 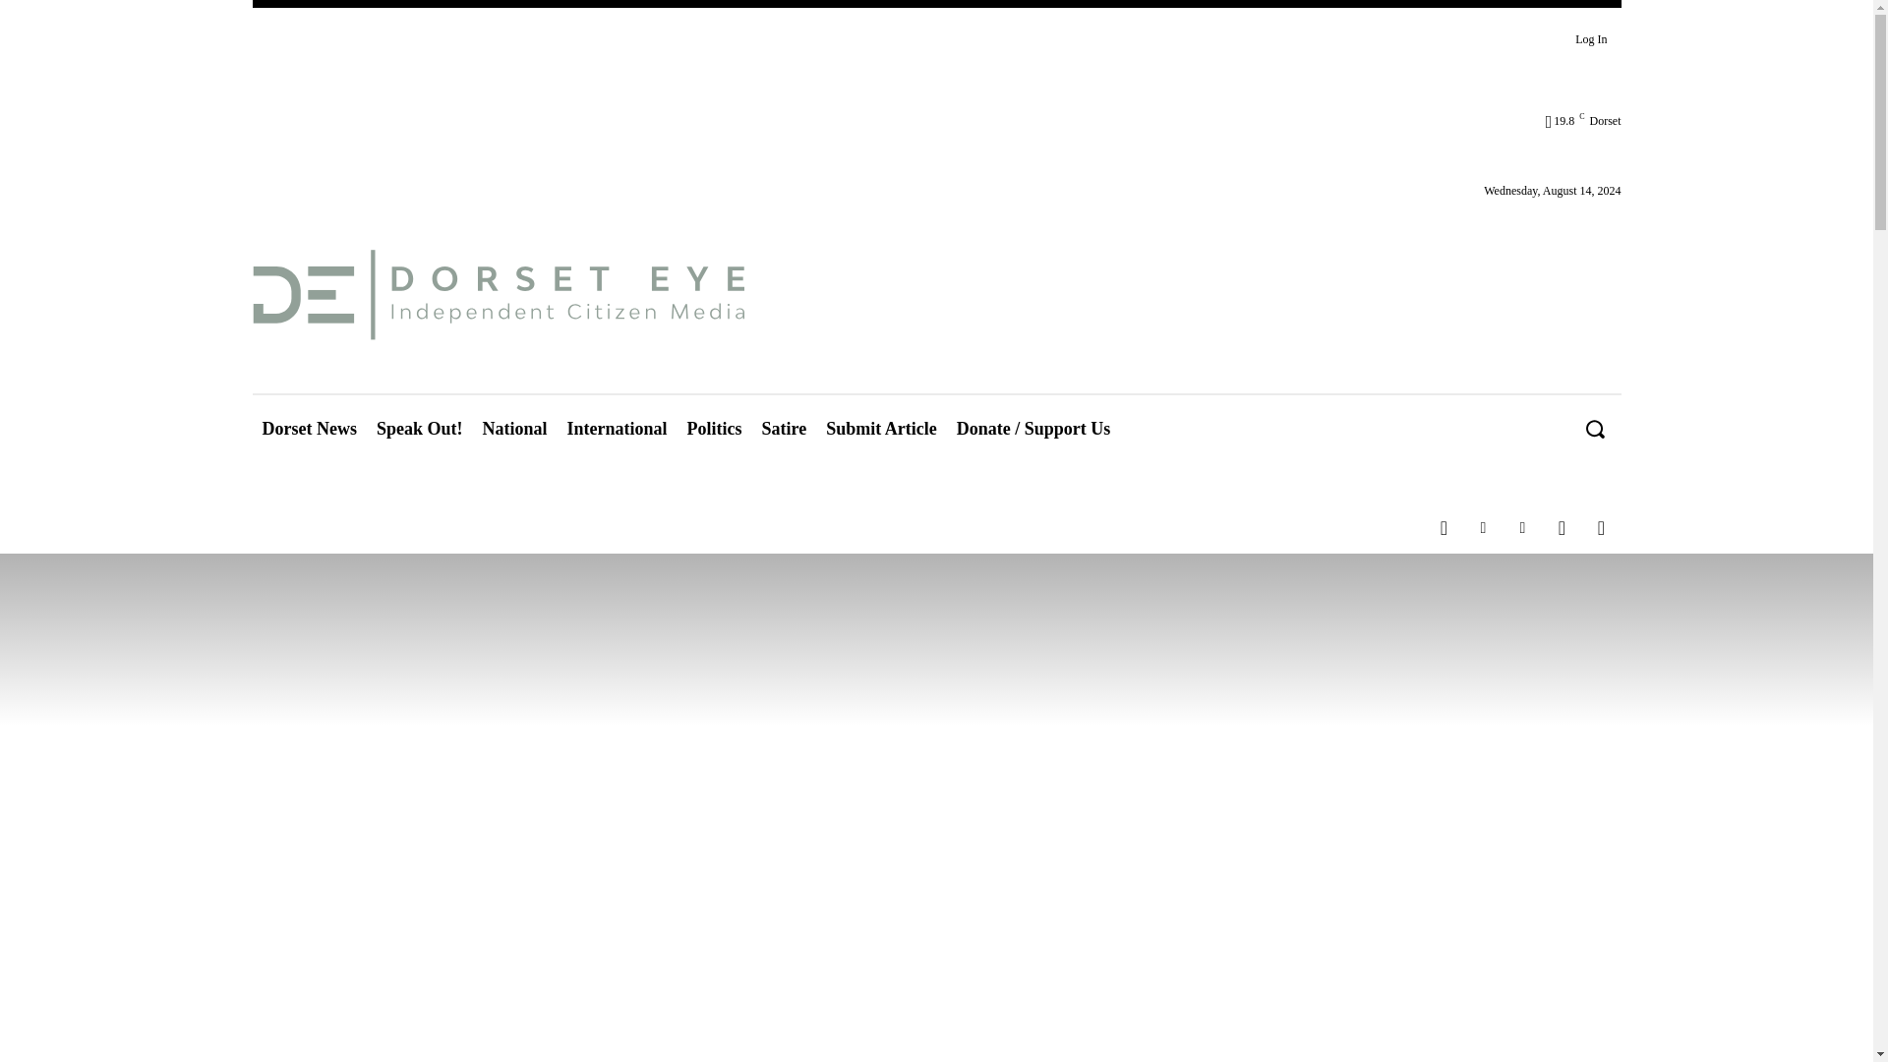 I want to click on Dorset News, so click(x=309, y=429).